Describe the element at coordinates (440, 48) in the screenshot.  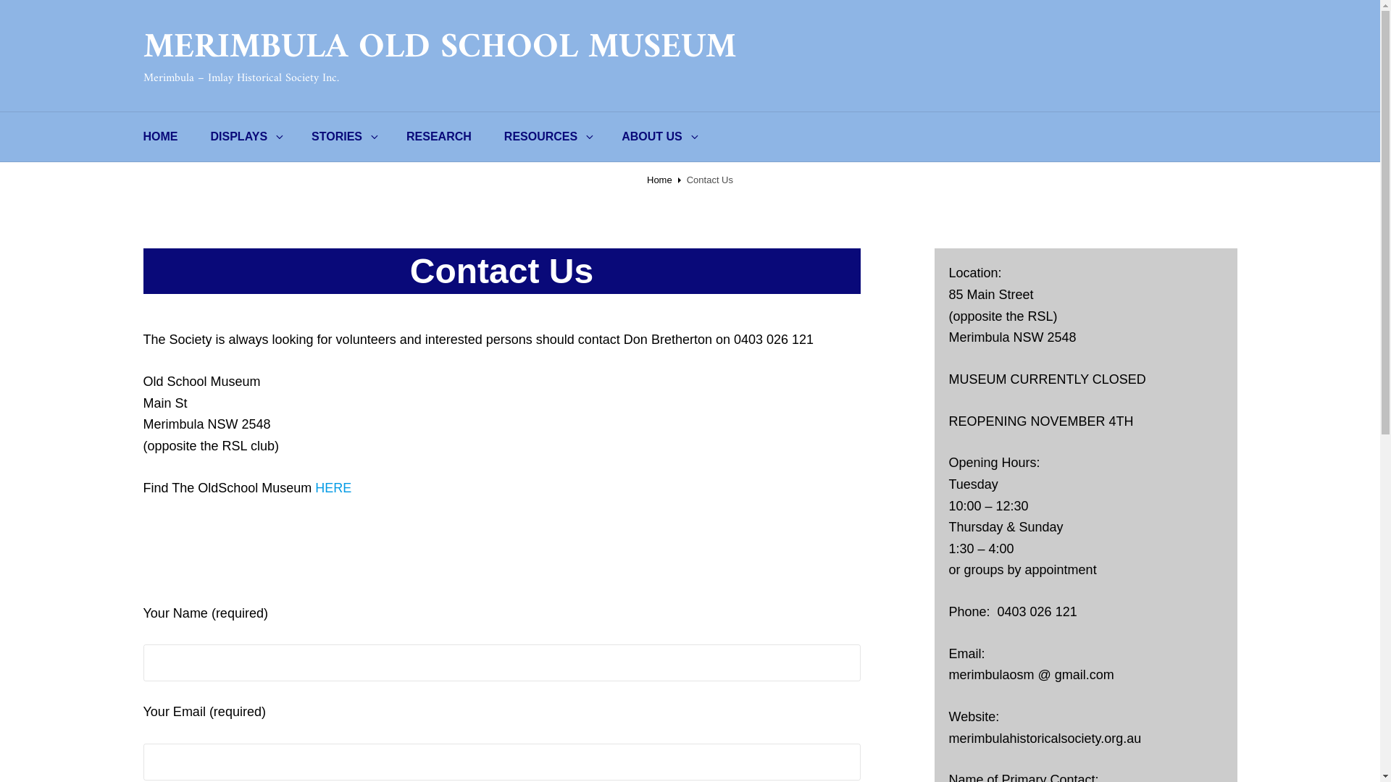
I see `MERIMBULA OLD SCHOOL MUSEUM` at that location.